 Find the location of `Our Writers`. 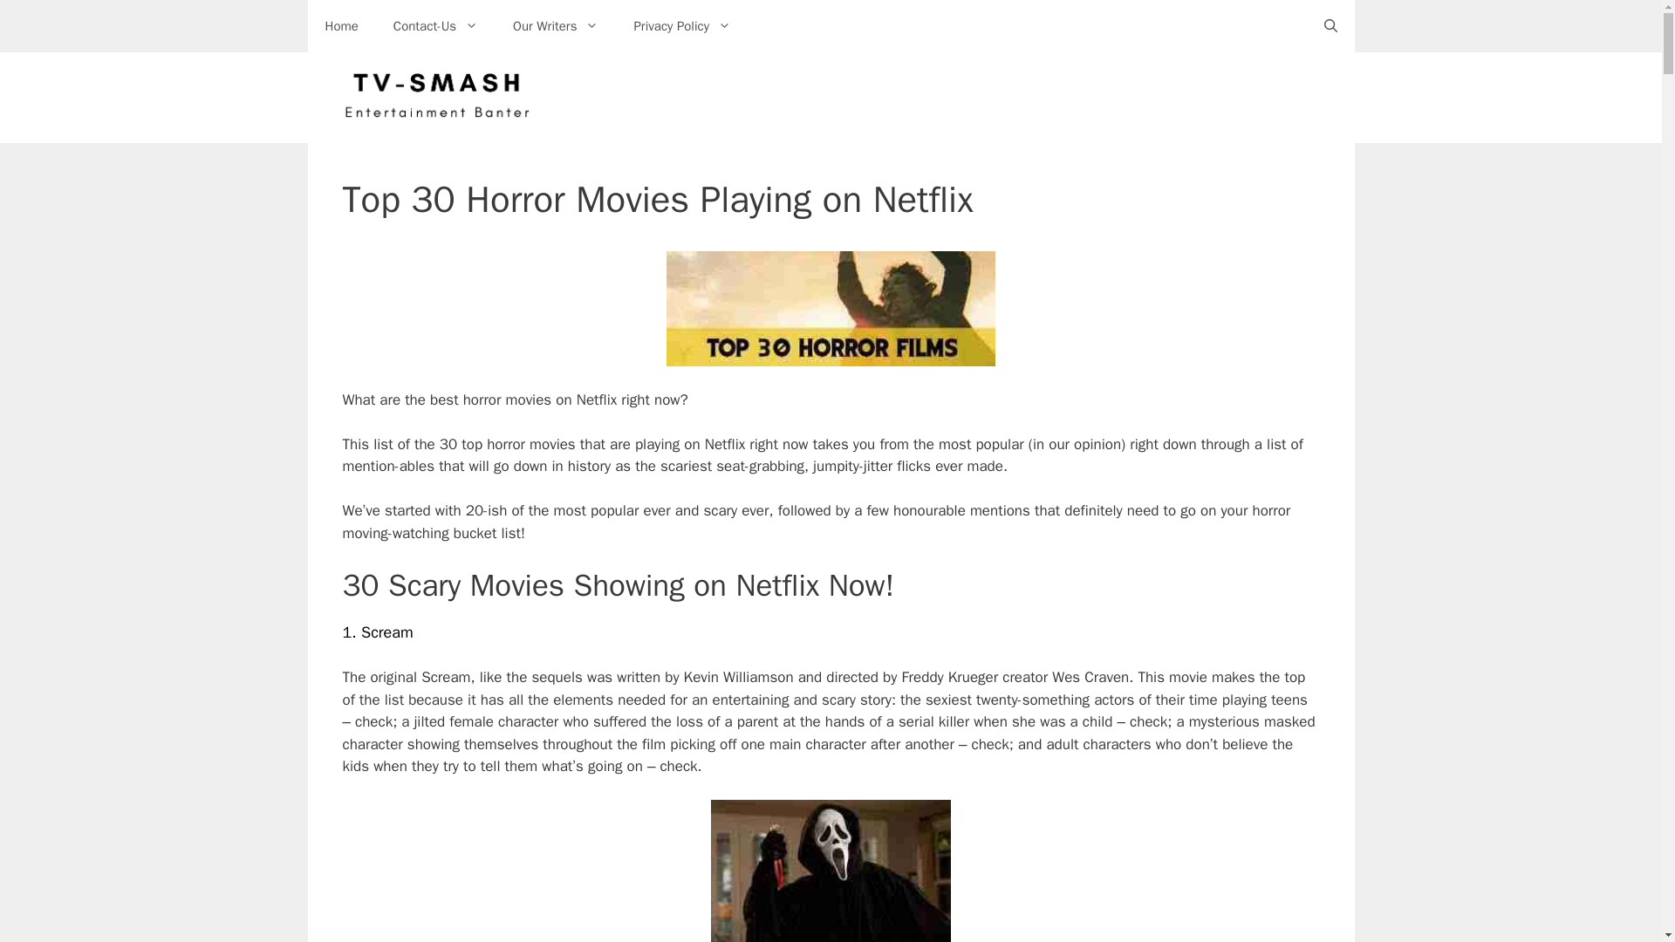

Our Writers is located at coordinates (556, 26).